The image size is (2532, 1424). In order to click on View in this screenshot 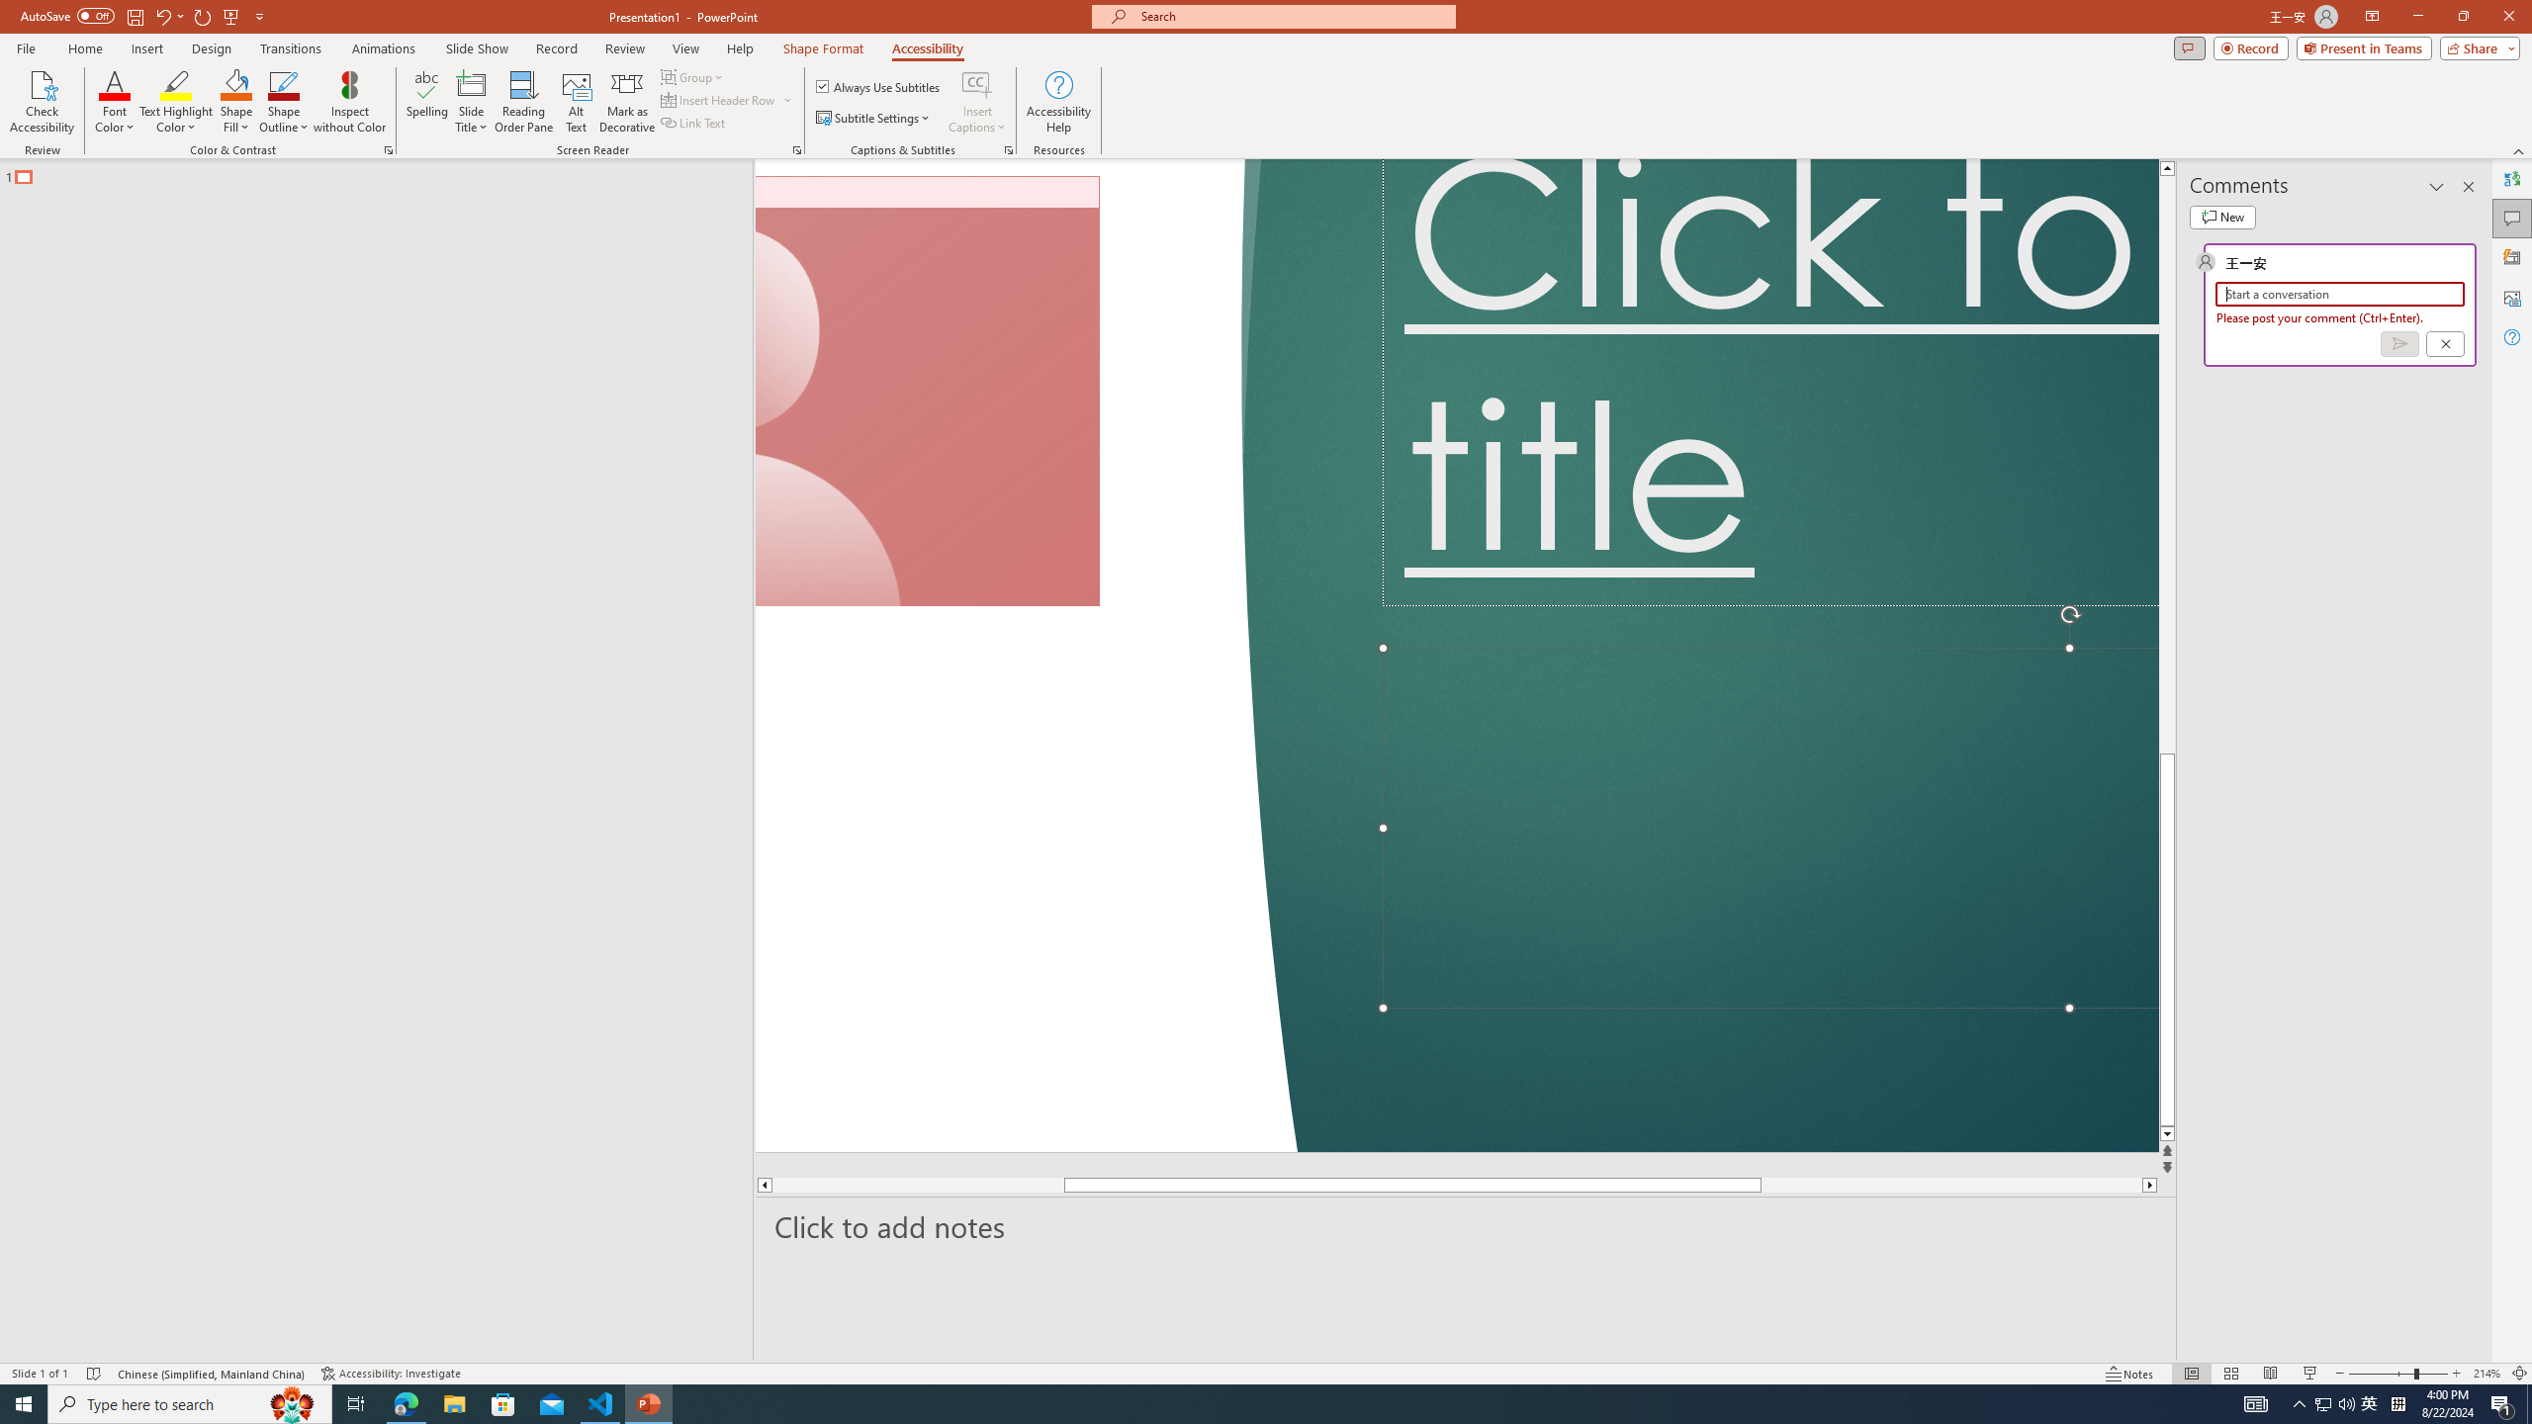, I will do `click(1076, 83)`.